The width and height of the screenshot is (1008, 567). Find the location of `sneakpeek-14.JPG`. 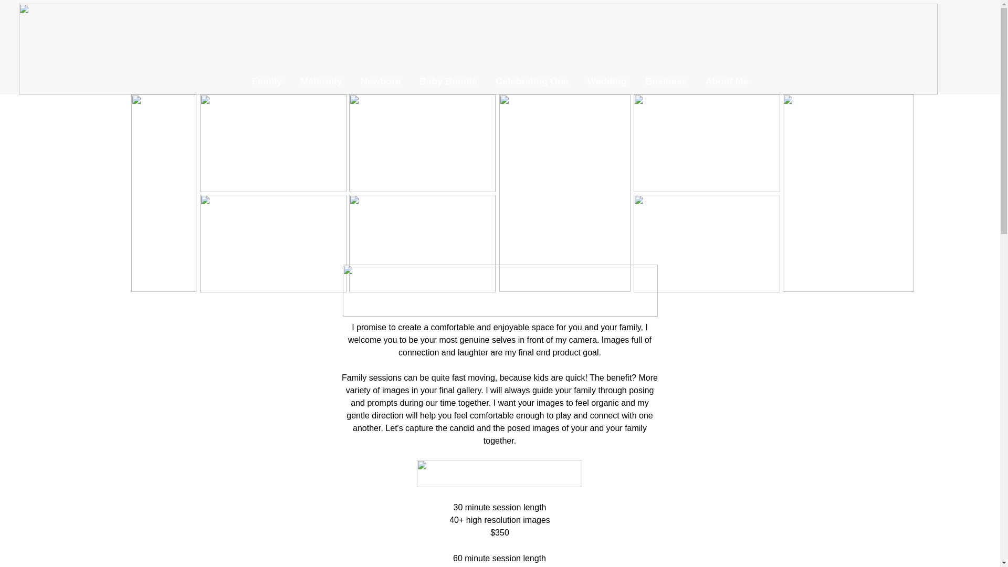

sneakpeek-14.JPG is located at coordinates (272, 143).